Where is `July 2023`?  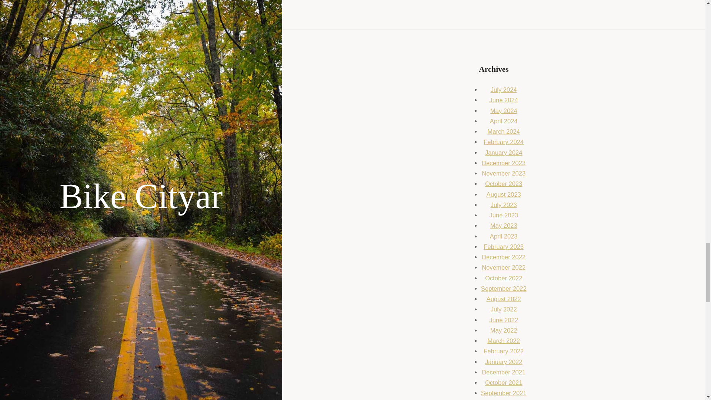
July 2023 is located at coordinates (504, 205).